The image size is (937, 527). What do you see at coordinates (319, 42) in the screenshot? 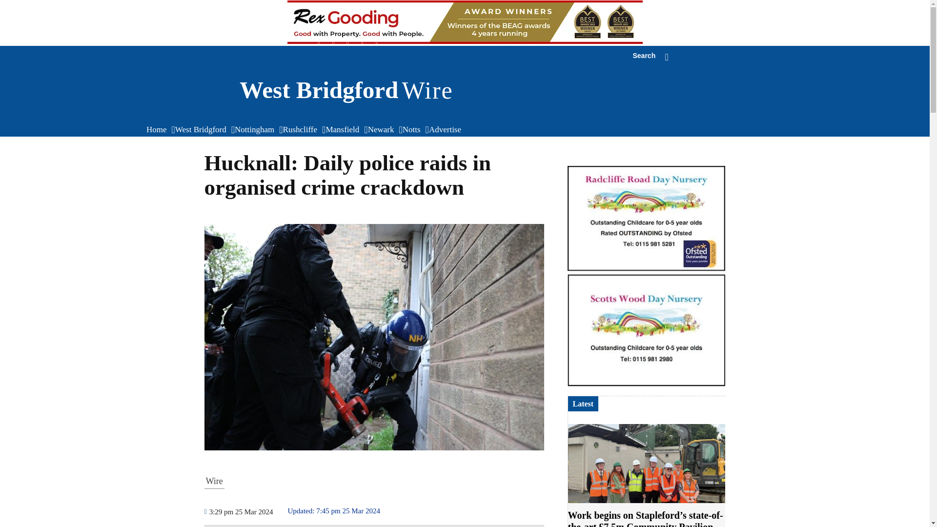
I see `Notts` at bounding box center [319, 42].